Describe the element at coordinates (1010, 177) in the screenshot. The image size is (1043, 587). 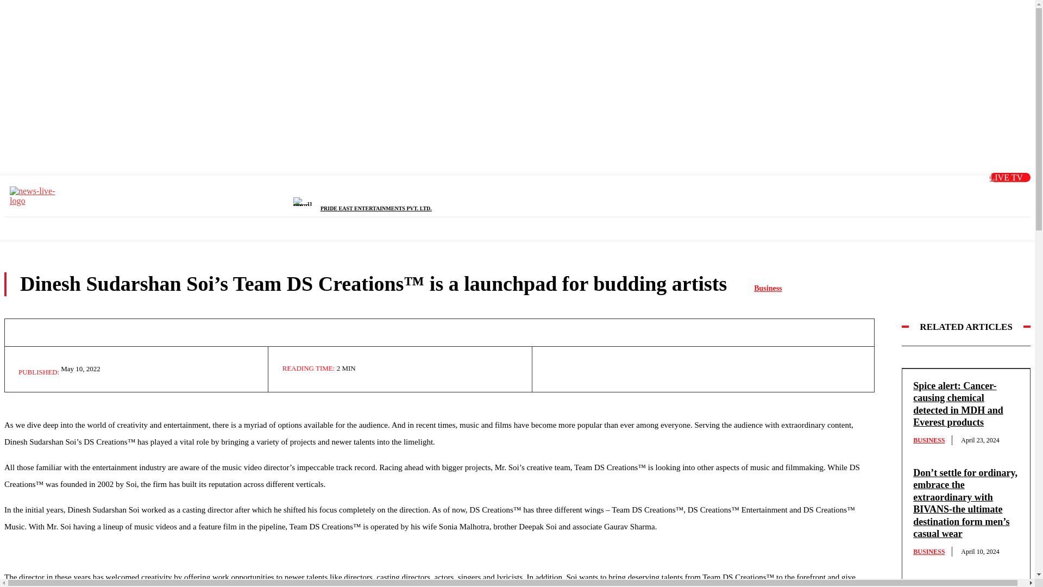
I see `LIVE TV` at that location.